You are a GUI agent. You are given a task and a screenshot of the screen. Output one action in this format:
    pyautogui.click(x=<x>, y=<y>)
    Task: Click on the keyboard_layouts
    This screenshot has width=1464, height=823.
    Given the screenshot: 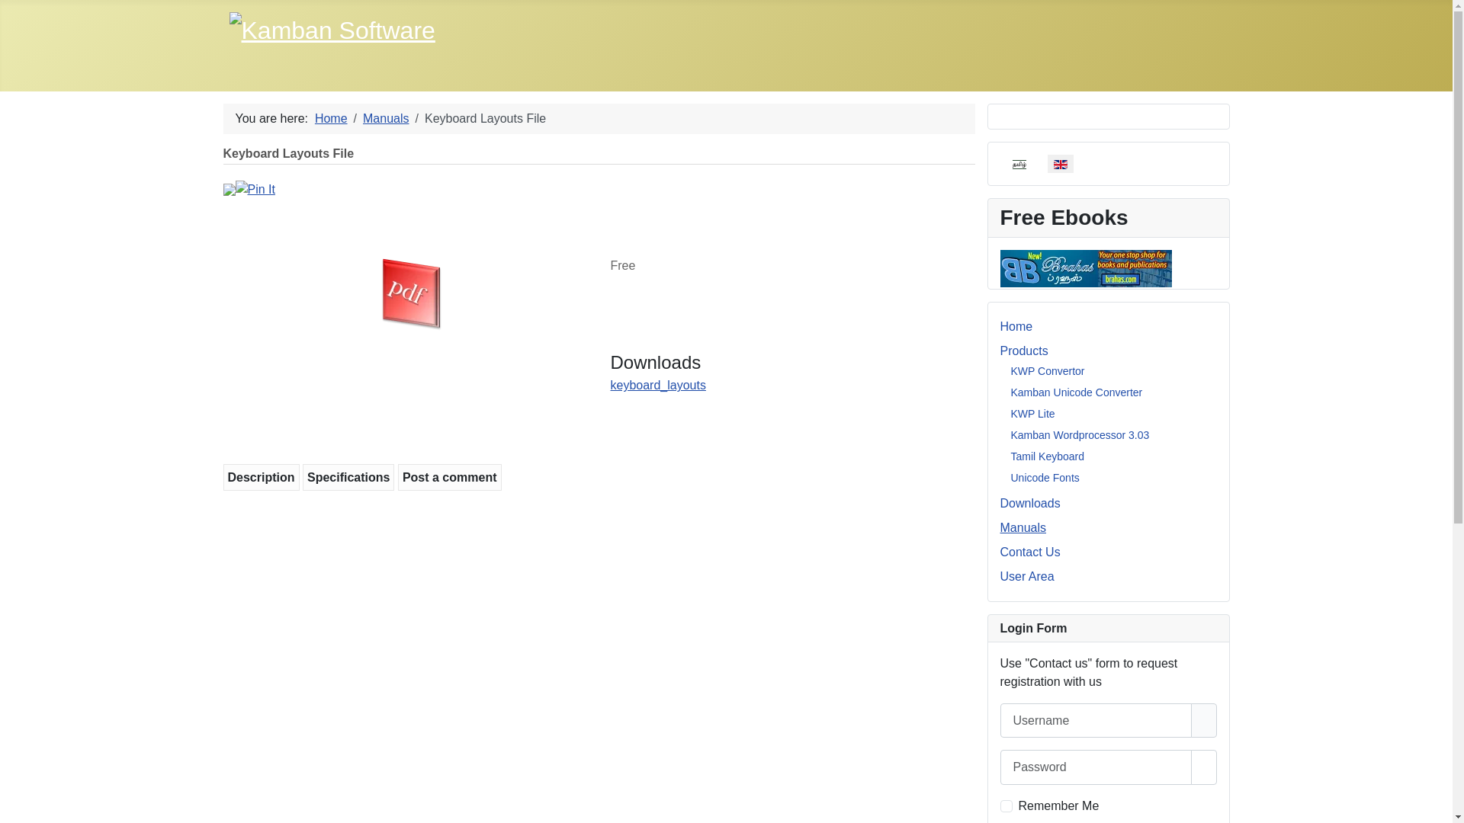 What is the action you would take?
    pyautogui.click(x=657, y=386)
    